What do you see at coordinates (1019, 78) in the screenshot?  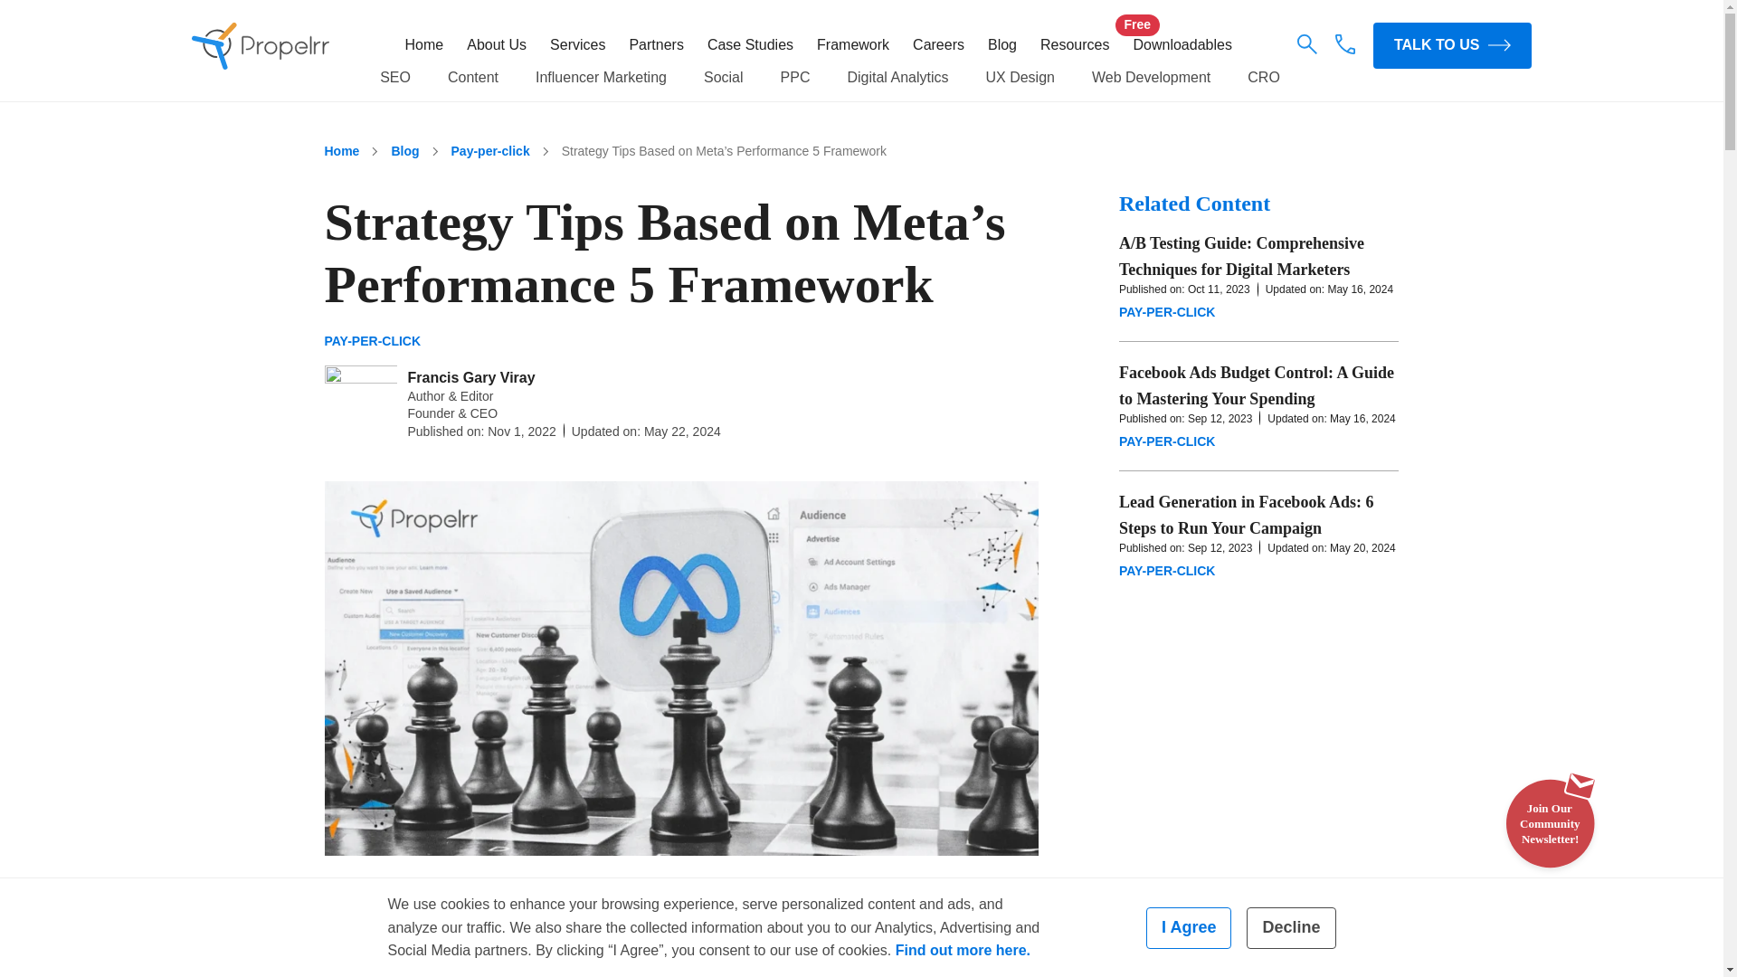 I see `UX Design` at bounding box center [1019, 78].